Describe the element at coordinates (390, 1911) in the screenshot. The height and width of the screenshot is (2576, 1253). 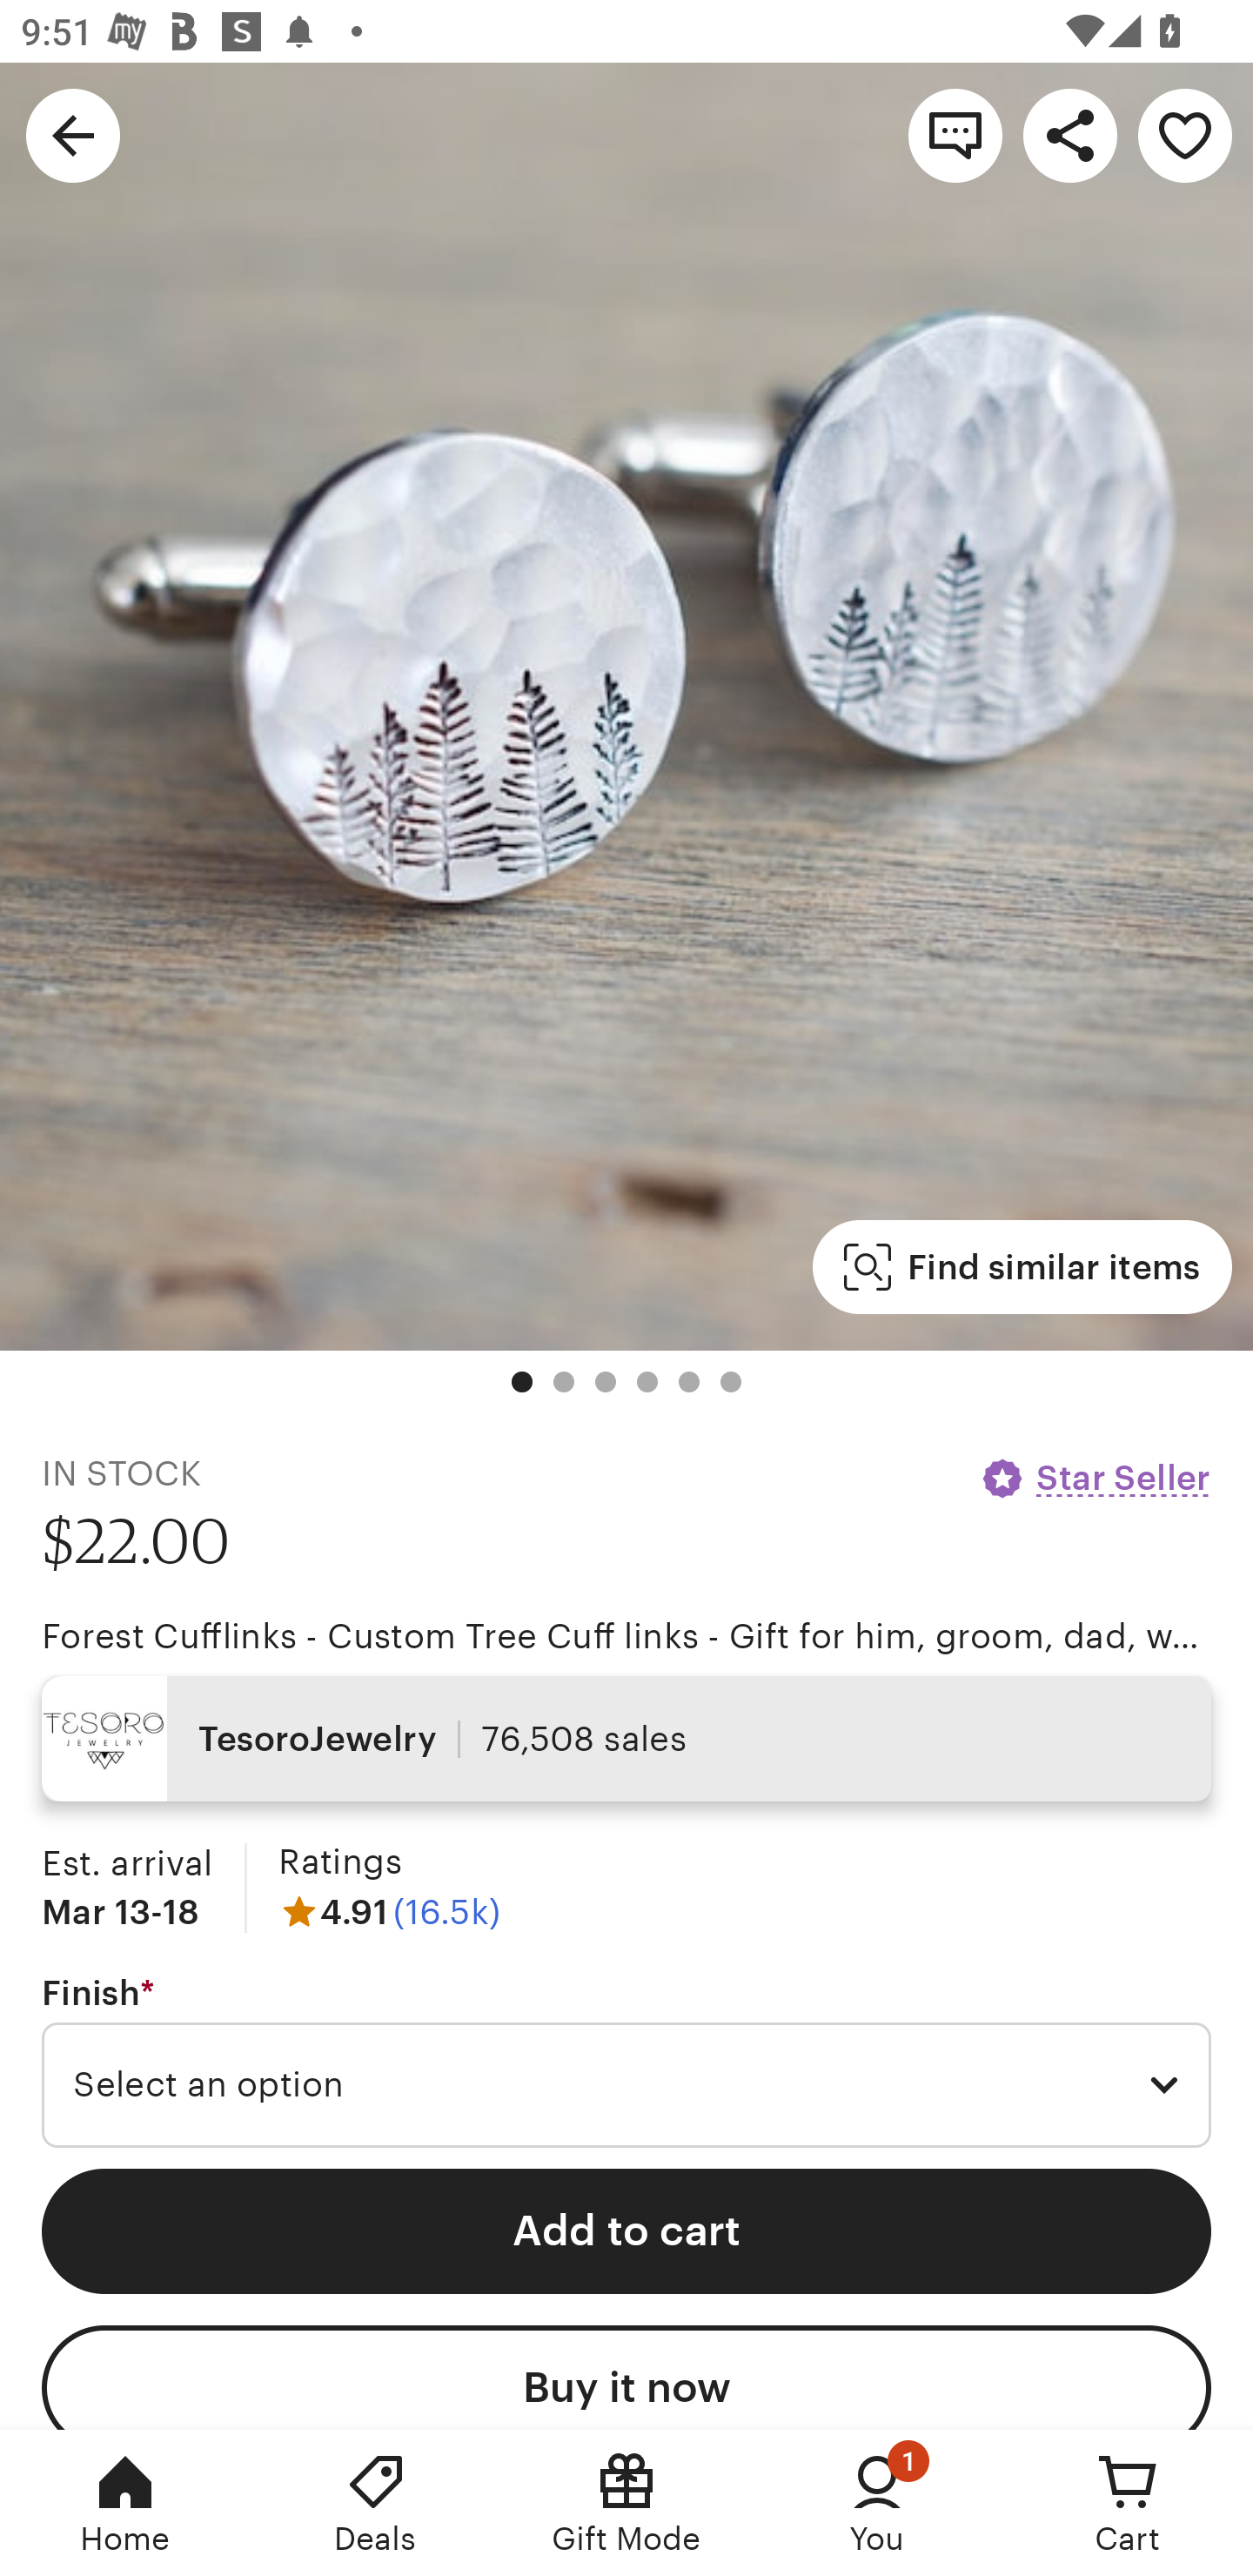
I see `4.91 (16.5k)` at that location.